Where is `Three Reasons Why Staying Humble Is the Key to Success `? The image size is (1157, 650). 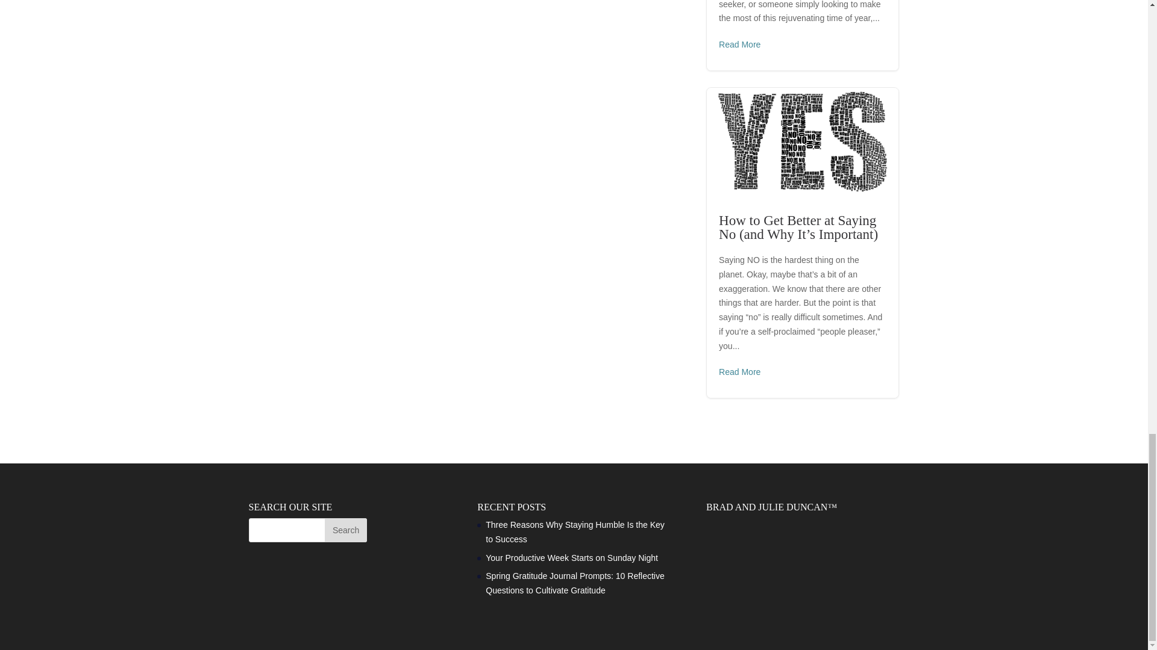 Three Reasons Why Staying Humble Is the Key to Success  is located at coordinates (575, 532).